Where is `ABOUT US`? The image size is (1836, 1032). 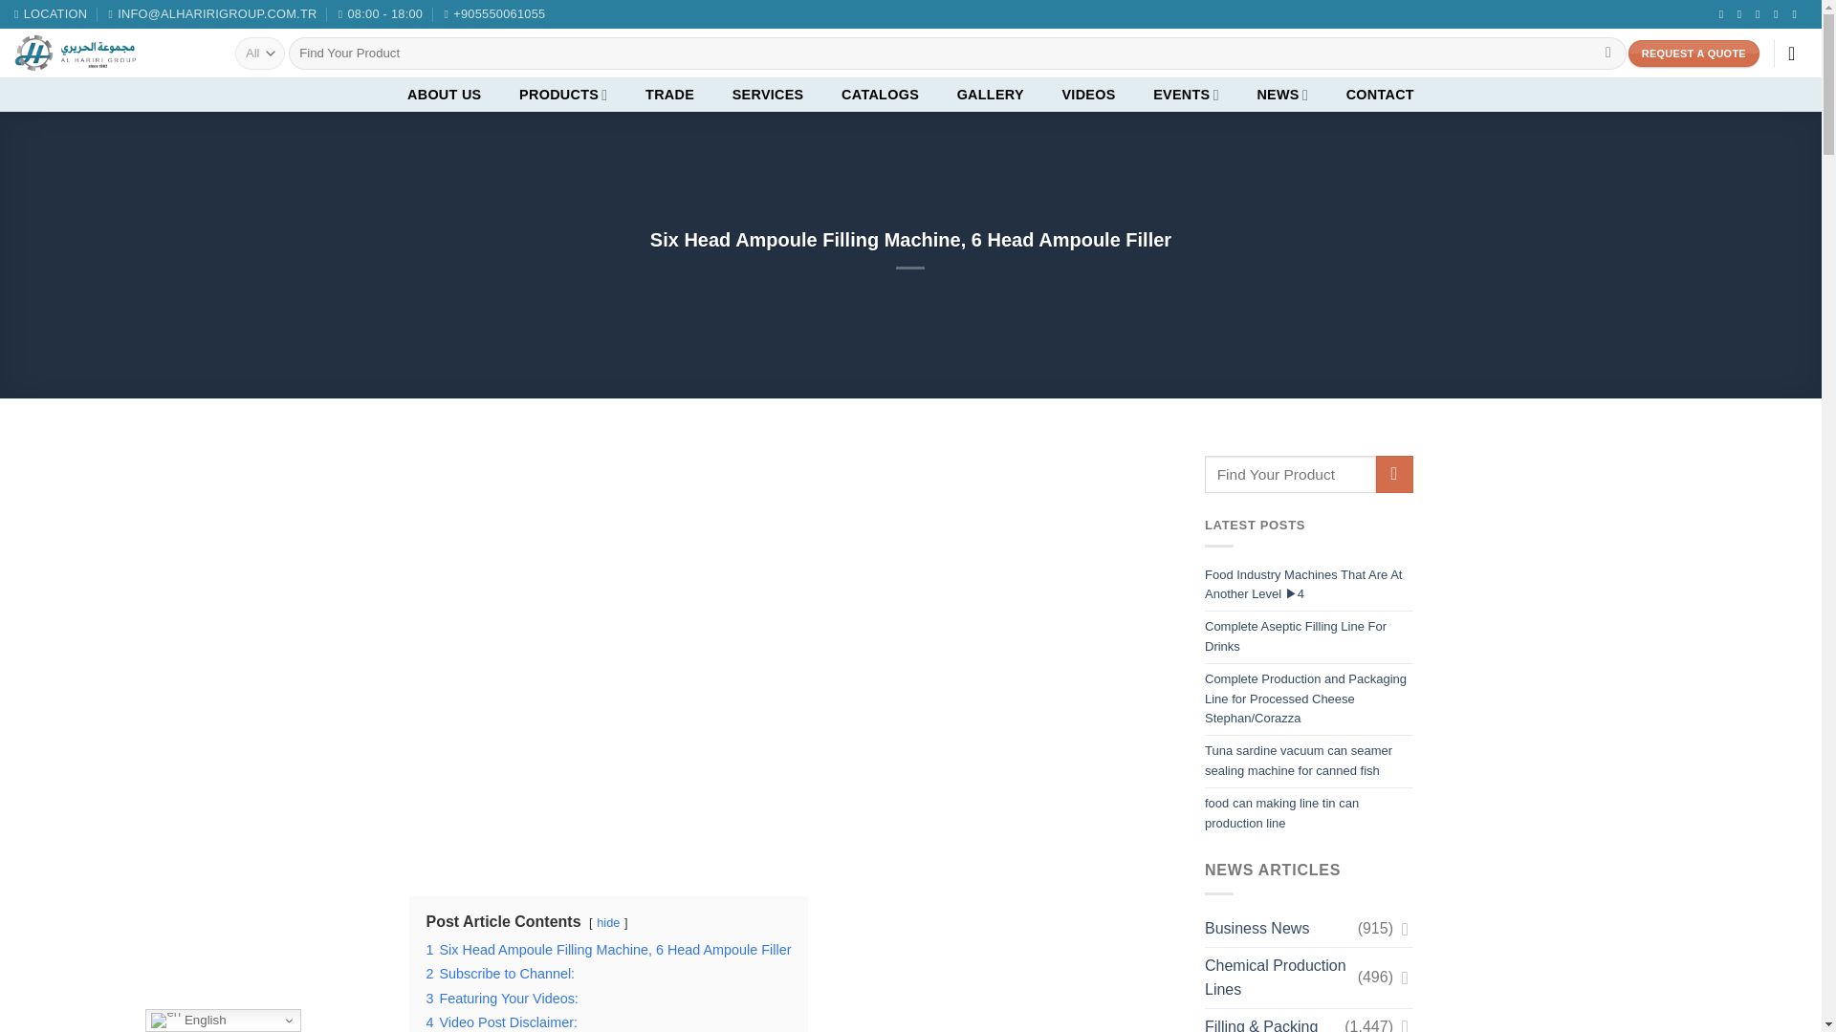
ABOUT US is located at coordinates (444, 94).